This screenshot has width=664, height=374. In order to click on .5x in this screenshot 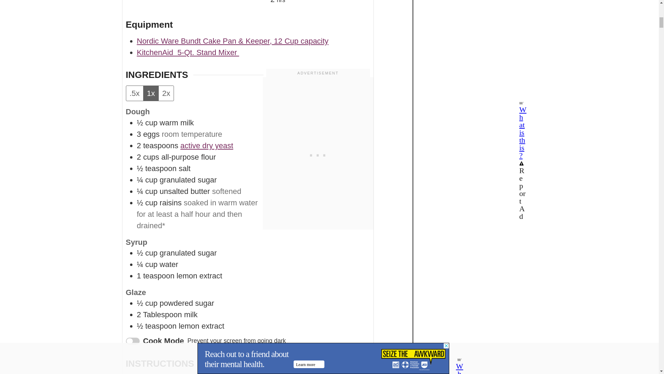, I will do `click(134, 93)`.